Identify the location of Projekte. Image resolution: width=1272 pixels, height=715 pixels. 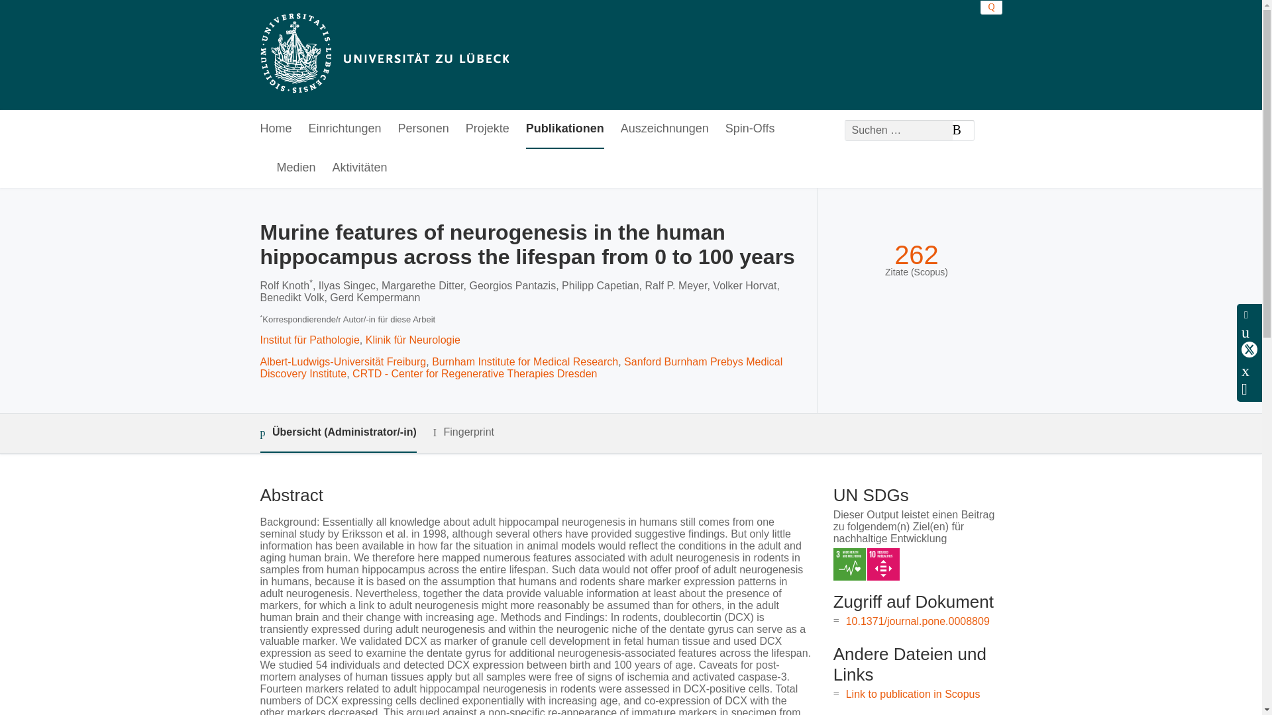
(488, 129).